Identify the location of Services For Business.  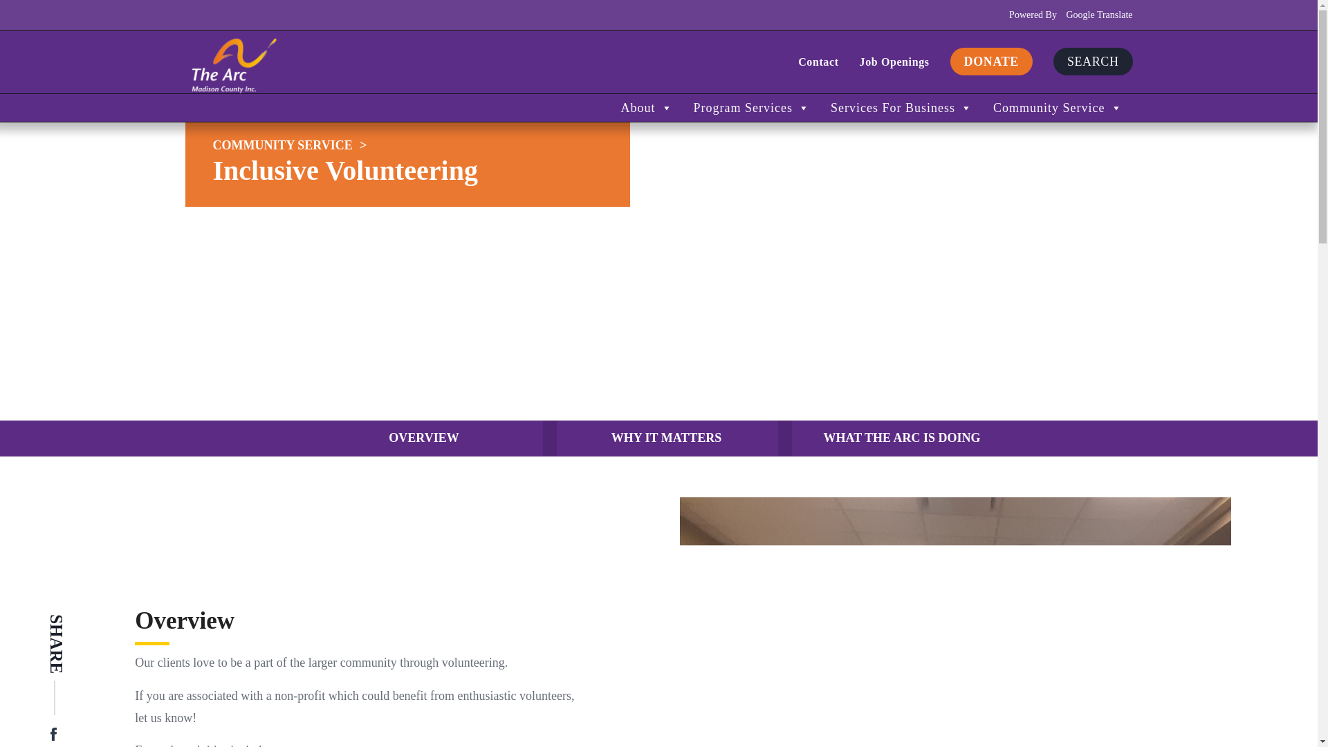
(901, 108).